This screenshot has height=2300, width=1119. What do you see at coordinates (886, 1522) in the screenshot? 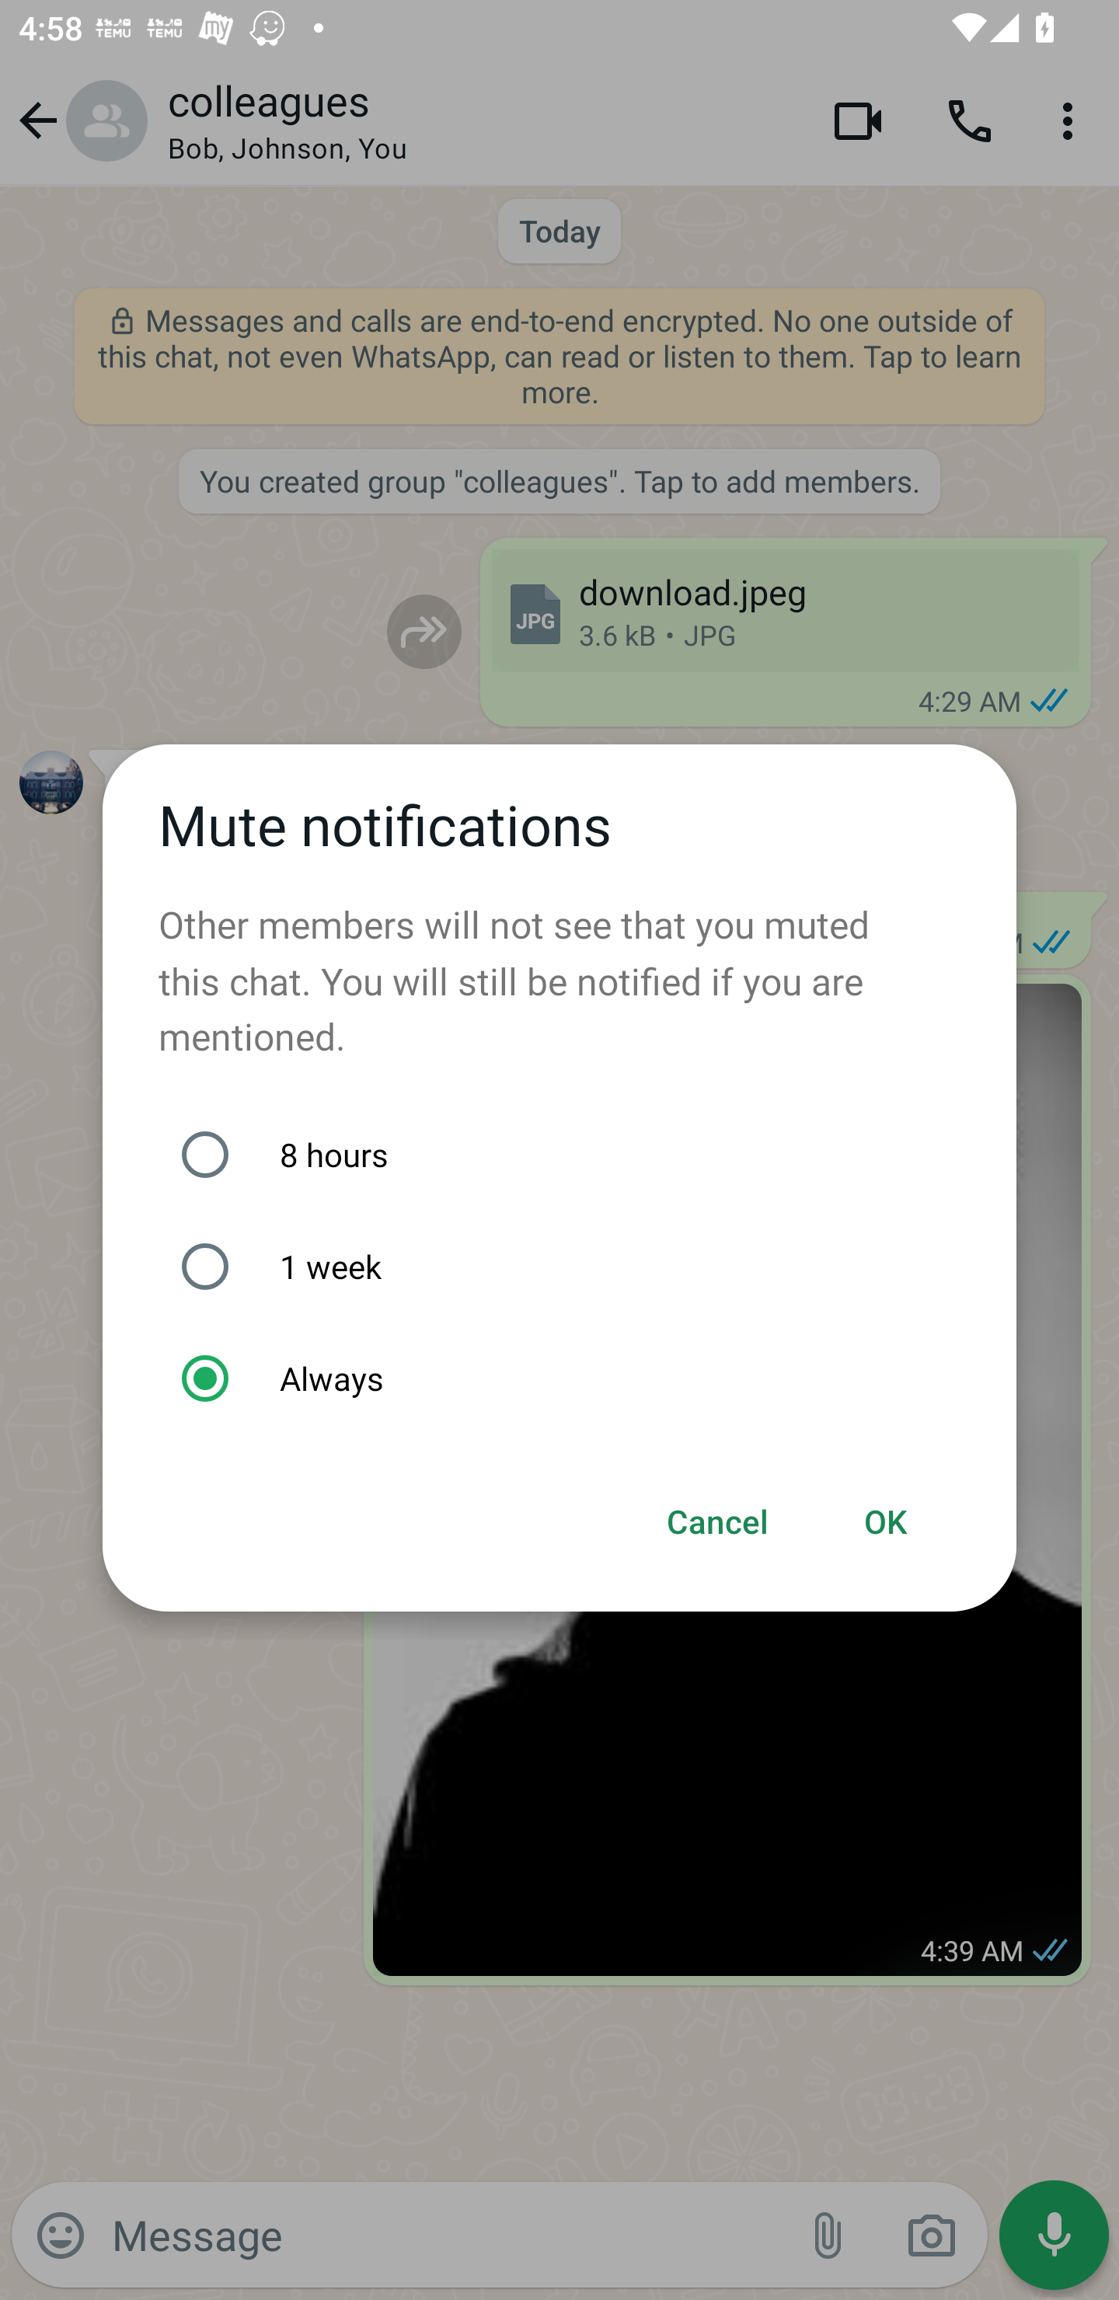
I see `OK` at bounding box center [886, 1522].